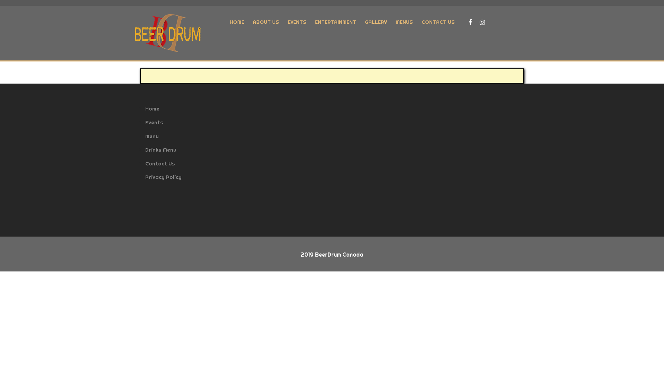 This screenshot has height=373, width=664. I want to click on EVENTS, so click(297, 22).